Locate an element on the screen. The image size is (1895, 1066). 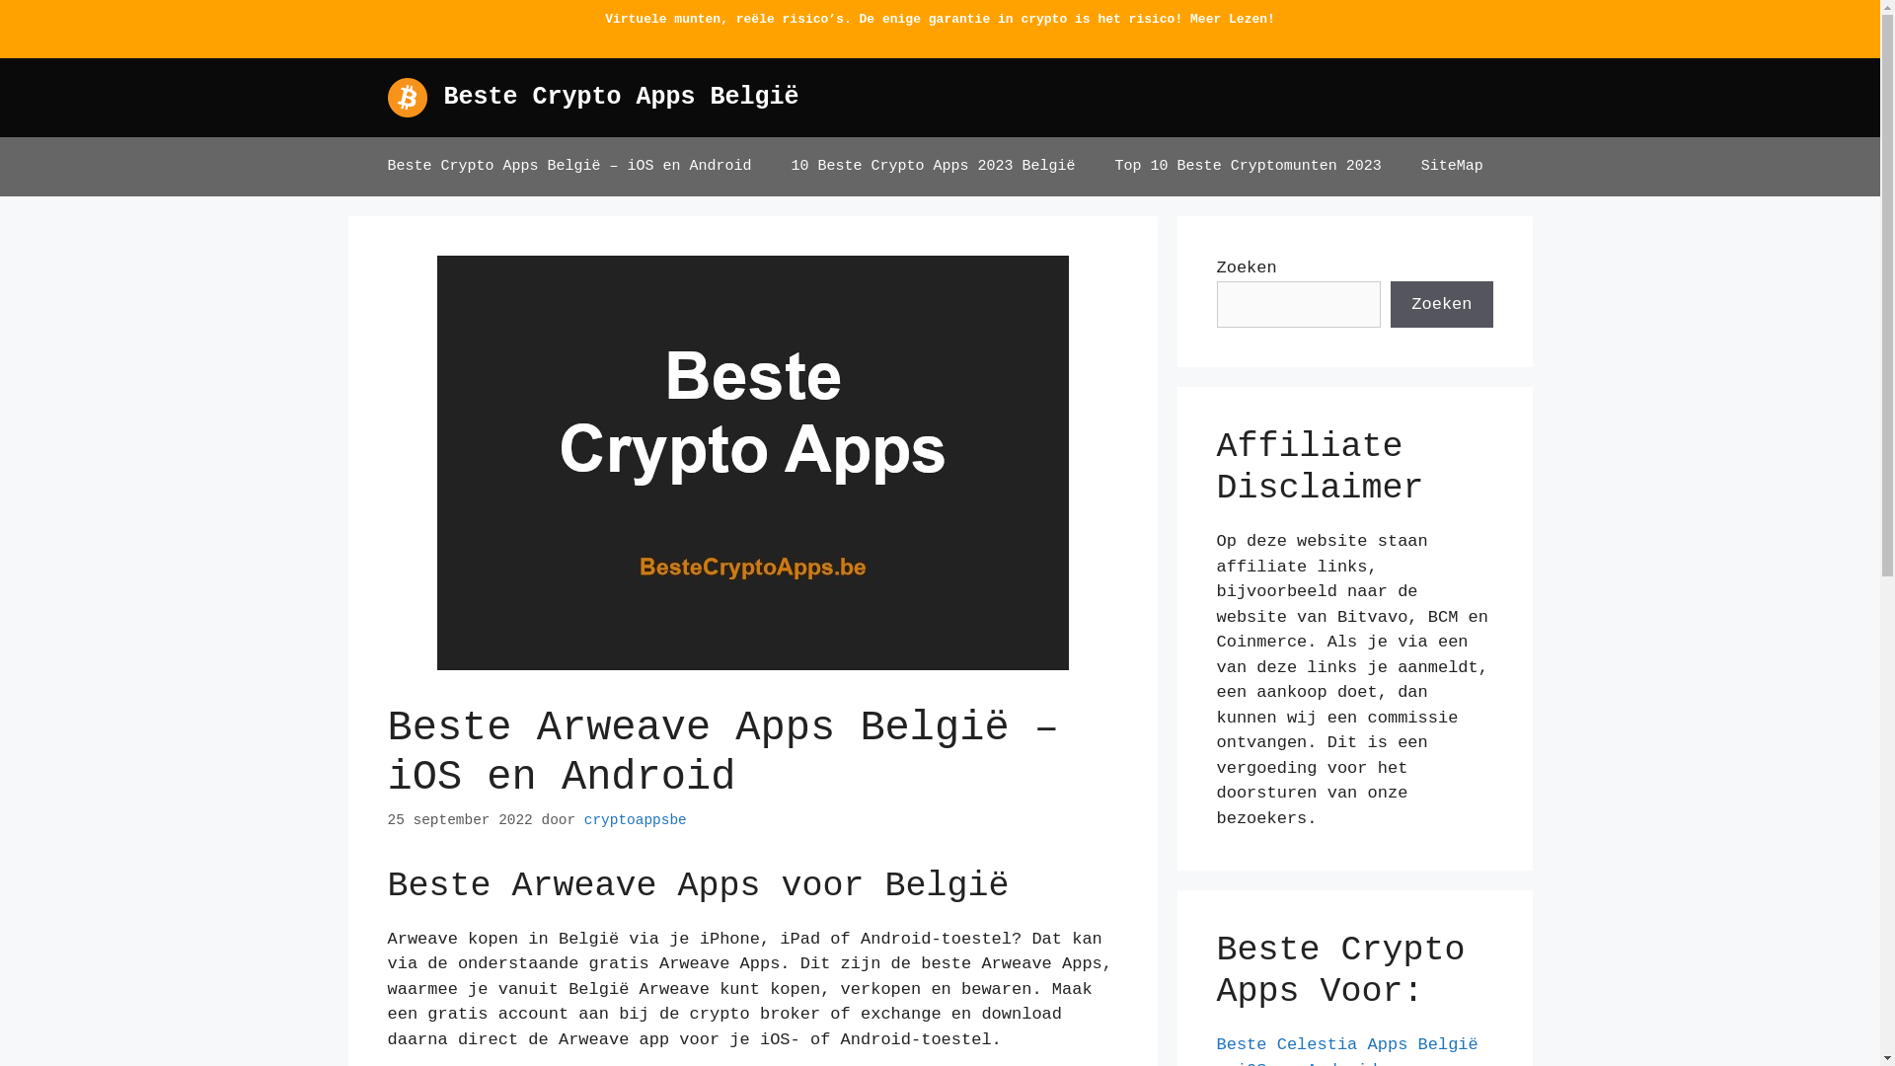
Meer Lezen! is located at coordinates (1233, 20).